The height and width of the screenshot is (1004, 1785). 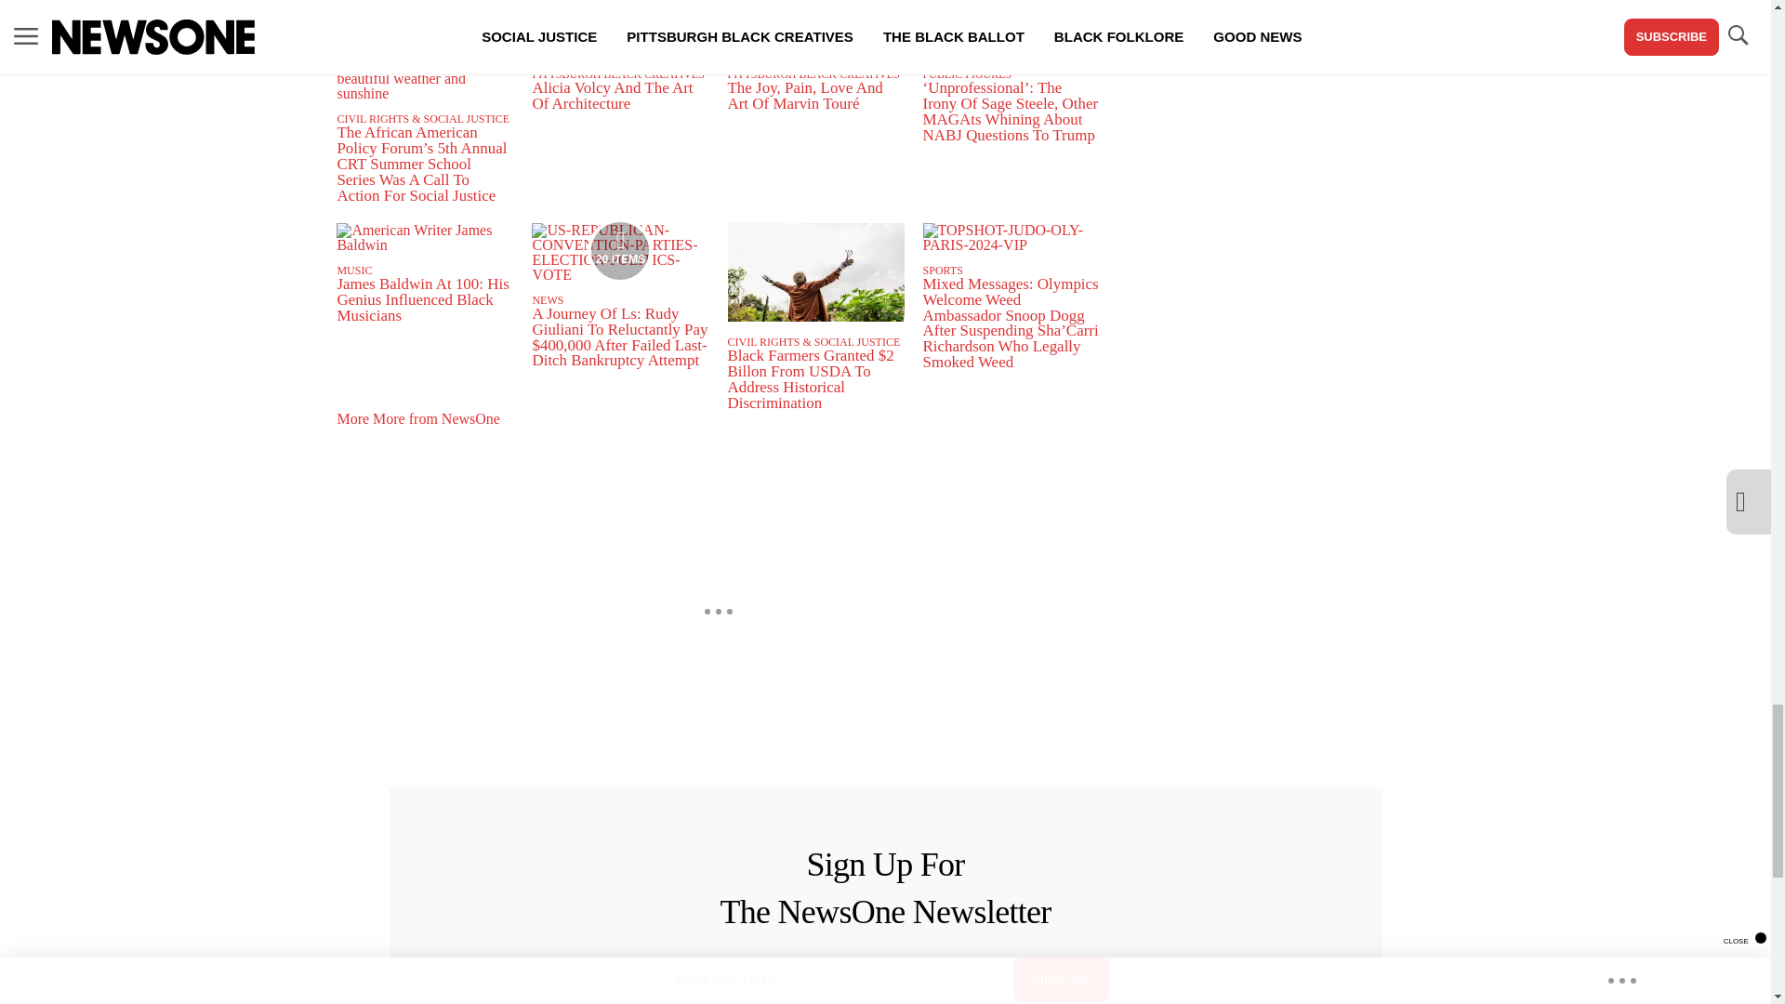 I want to click on PITTSBURGH BLACK CREATIVES, so click(x=813, y=74).